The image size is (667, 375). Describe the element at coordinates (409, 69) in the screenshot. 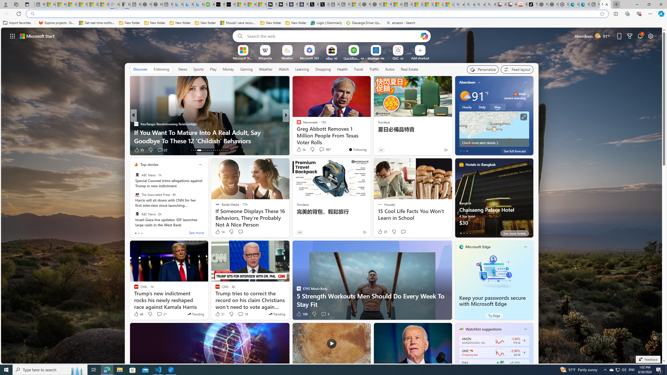

I see `Real Estate` at that location.